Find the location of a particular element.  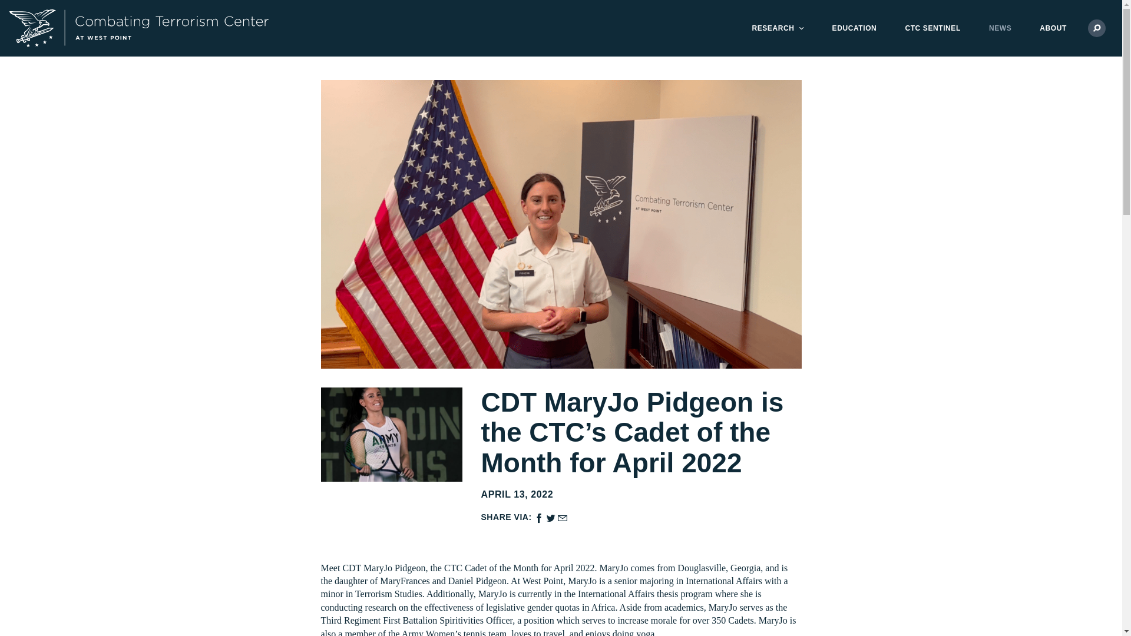

Combating Terrorism Center Logo is located at coordinates (925, 28).